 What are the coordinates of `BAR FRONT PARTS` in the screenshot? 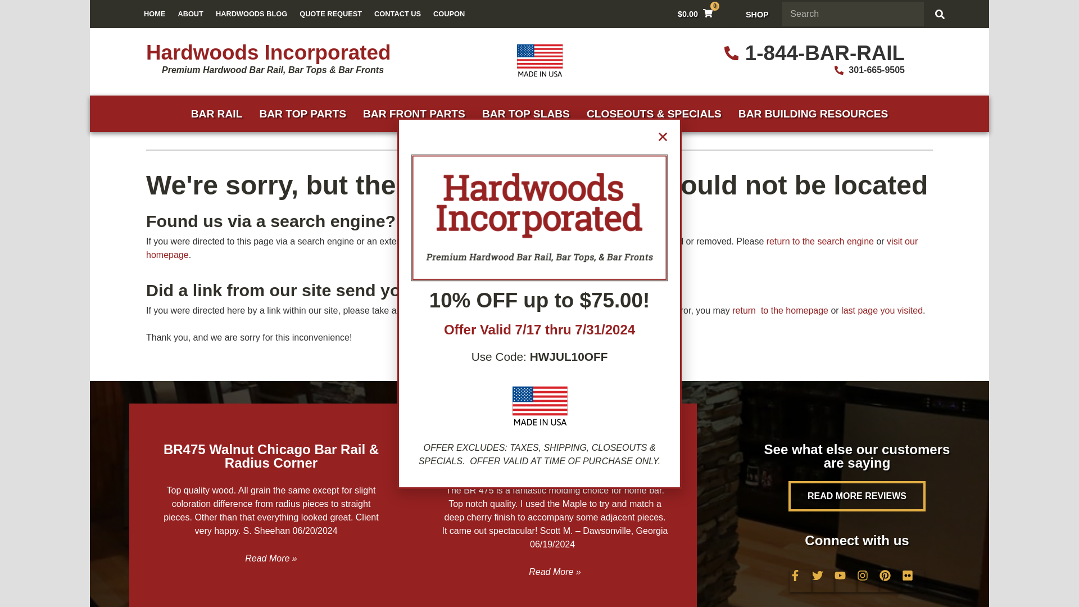 It's located at (414, 114).